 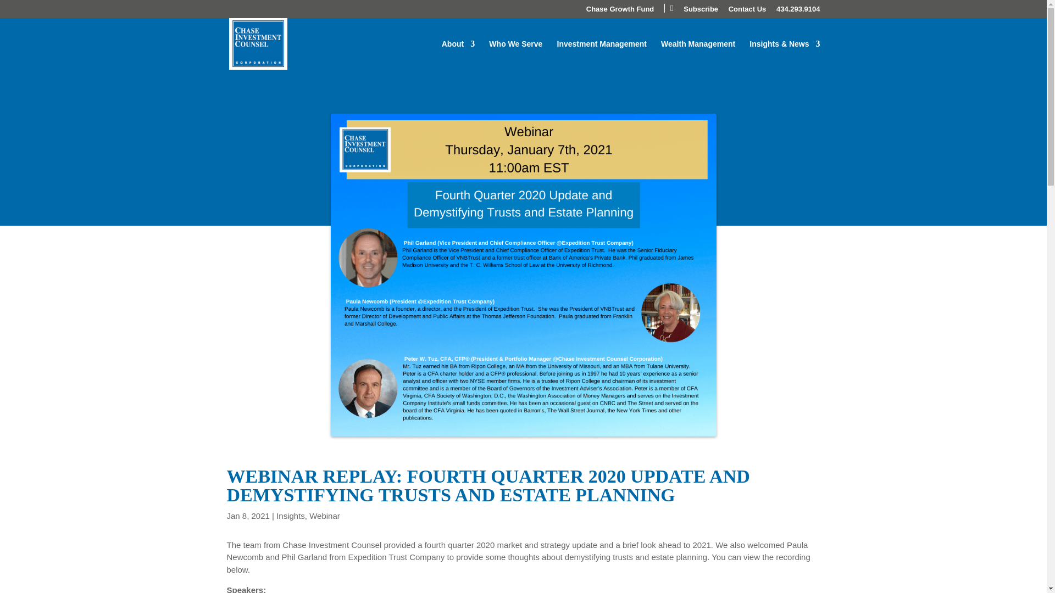 I want to click on 434.293.9104, so click(x=798, y=12).